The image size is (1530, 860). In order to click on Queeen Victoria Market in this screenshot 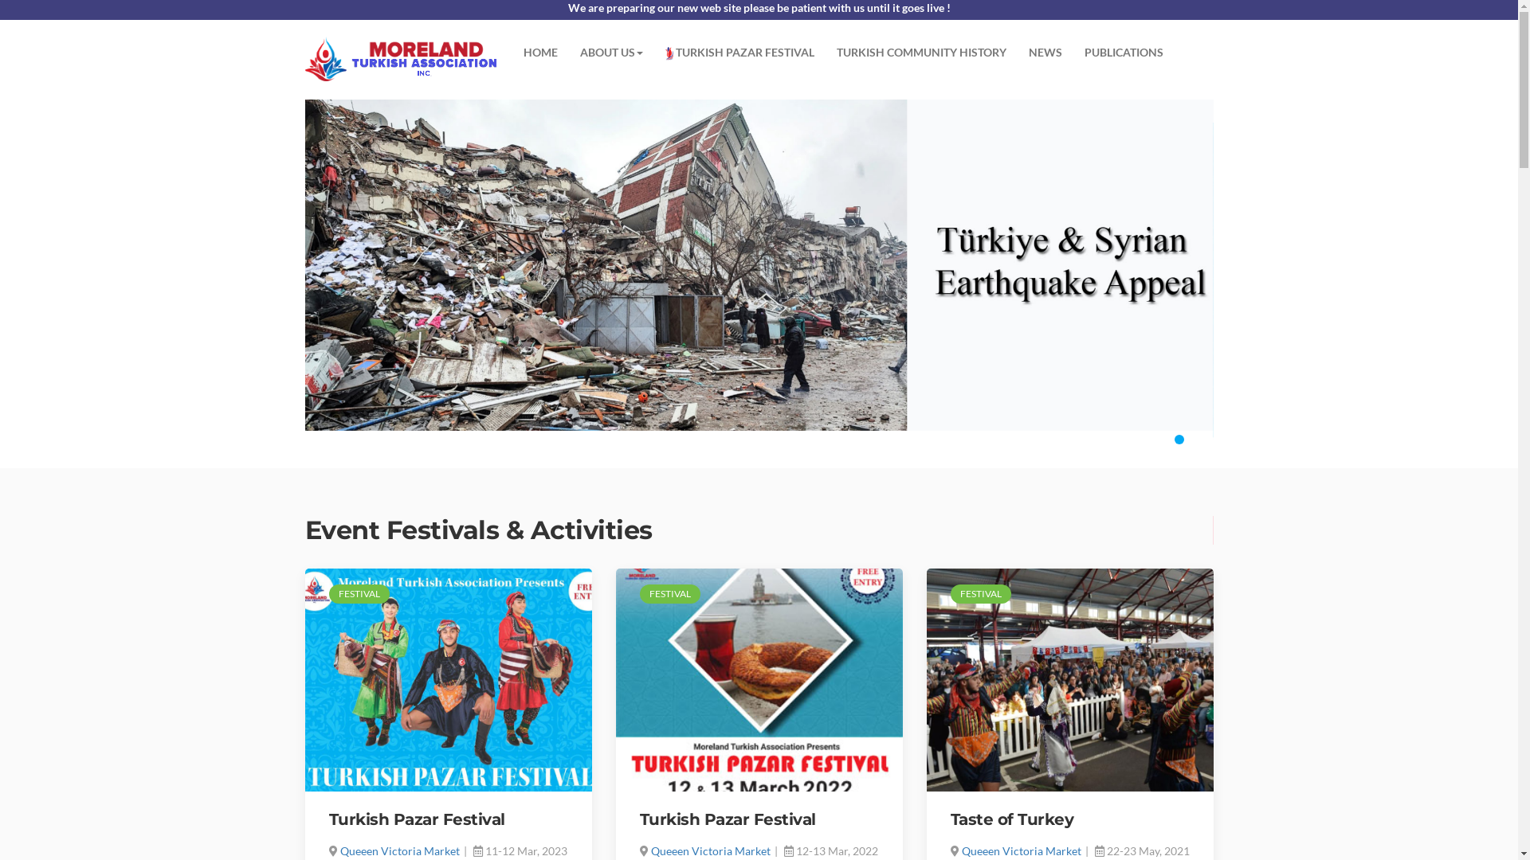, I will do `click(399, 850)`.